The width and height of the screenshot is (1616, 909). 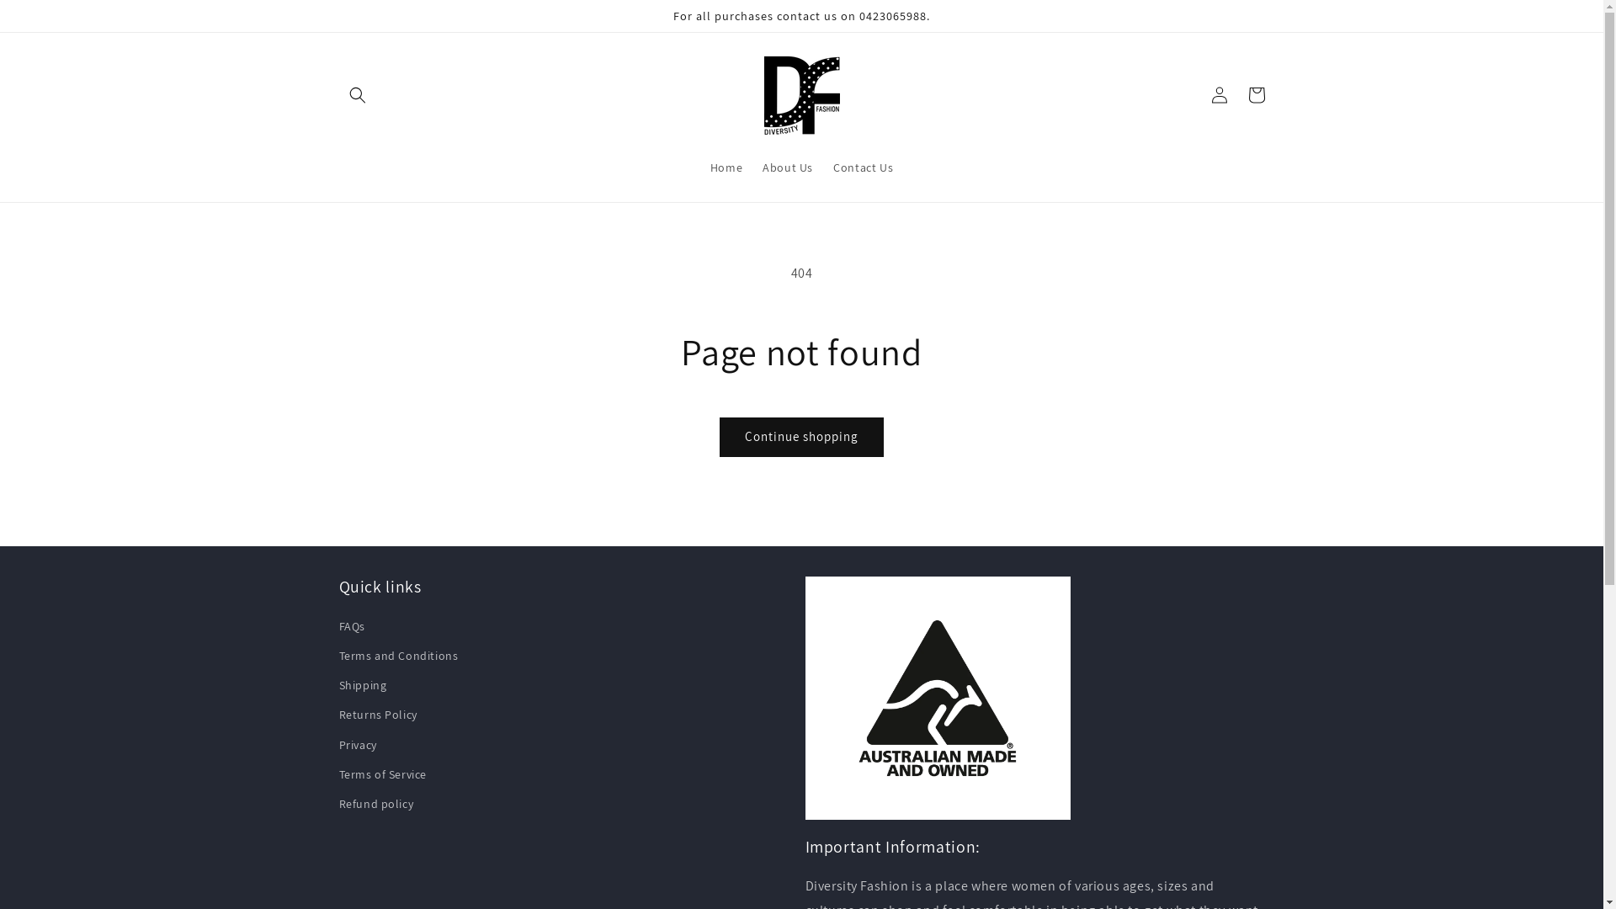 What do you see at coordinates (377, 715) in the screenshot?
I see `Returns Policy` at bounding box center [377, 715].